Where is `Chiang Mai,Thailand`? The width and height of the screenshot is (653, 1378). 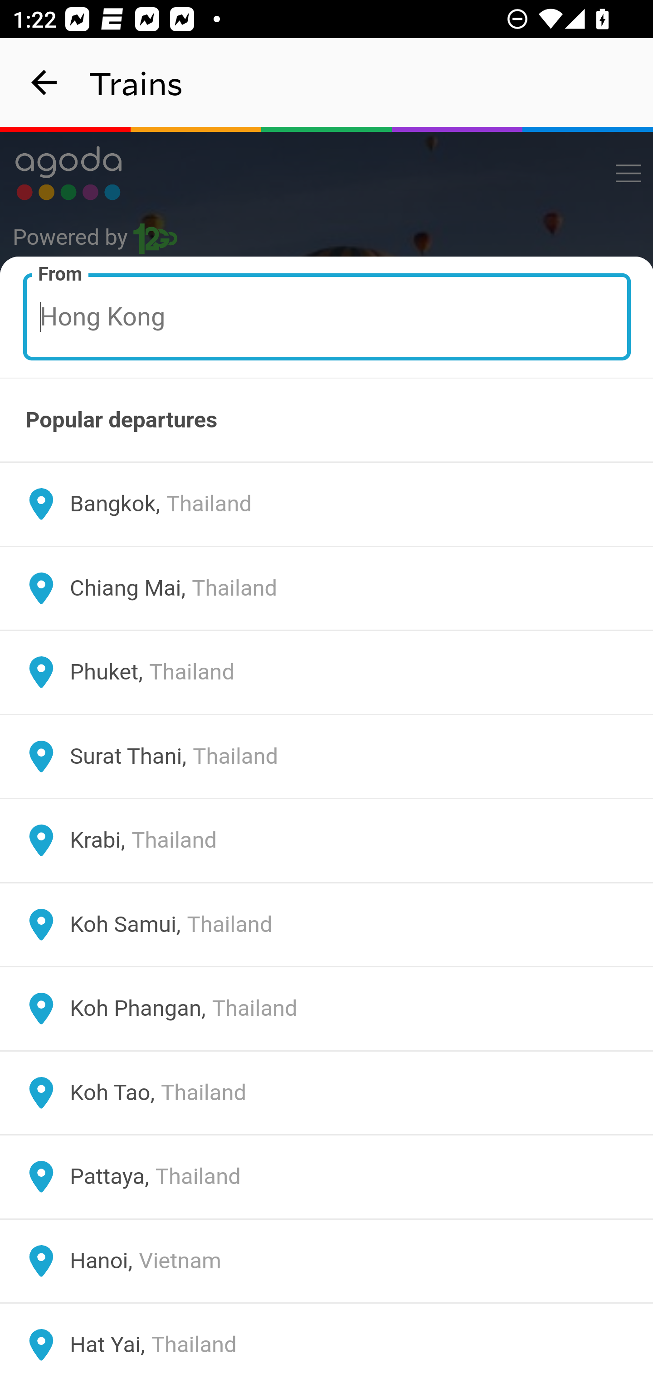
Chiang Mai,Thailand is located at coordinates (326, 588).